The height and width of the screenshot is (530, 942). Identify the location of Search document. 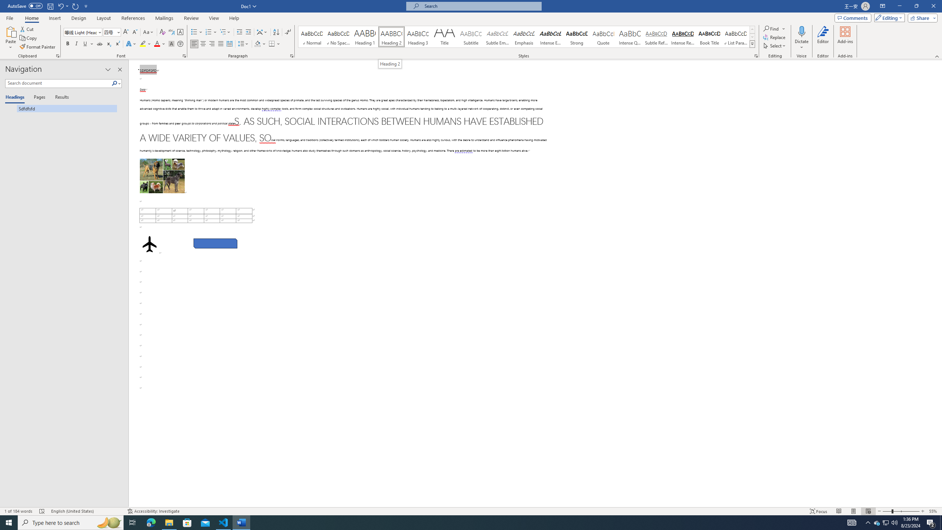
(58, 83).